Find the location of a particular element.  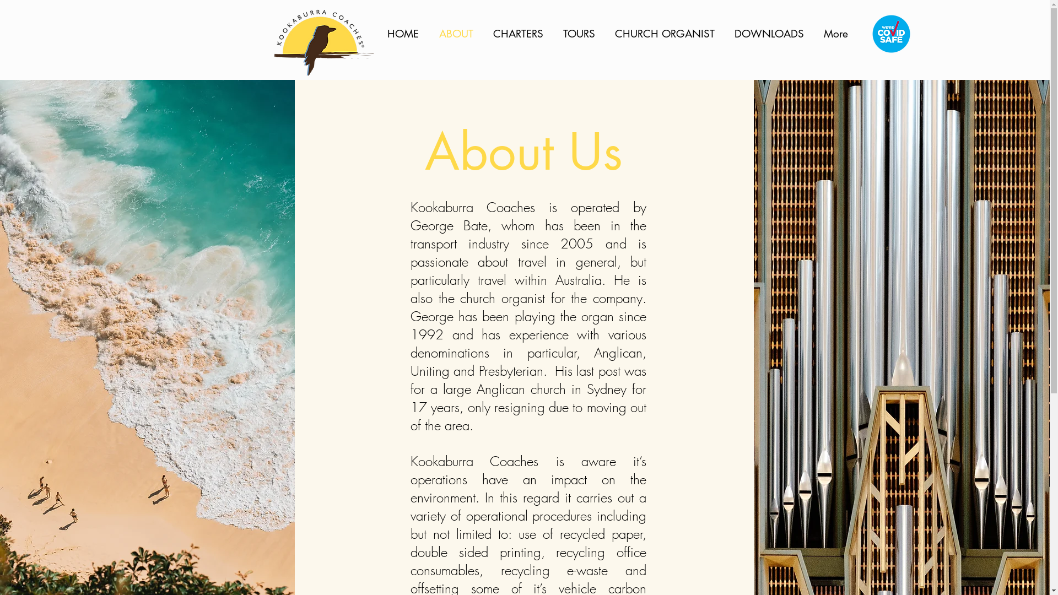

CHURCH ORGANIST is located at coordinates (666, 34).